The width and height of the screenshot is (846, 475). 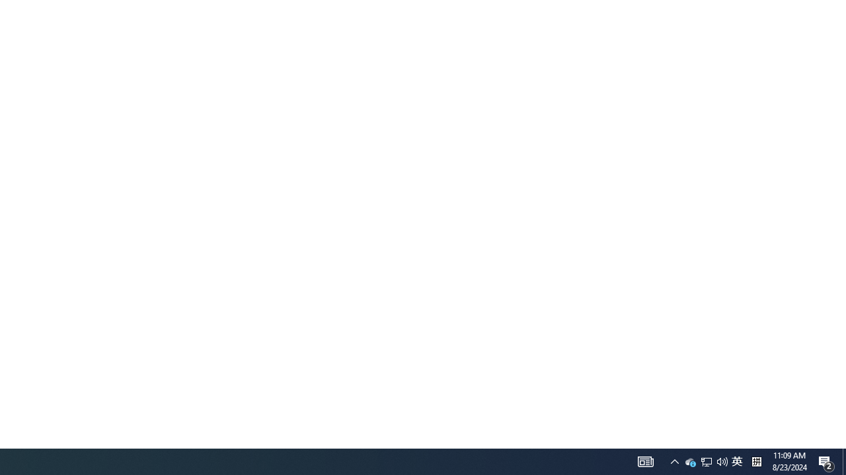 I want to click on Notification Chevron, so click(x=722, y=462).